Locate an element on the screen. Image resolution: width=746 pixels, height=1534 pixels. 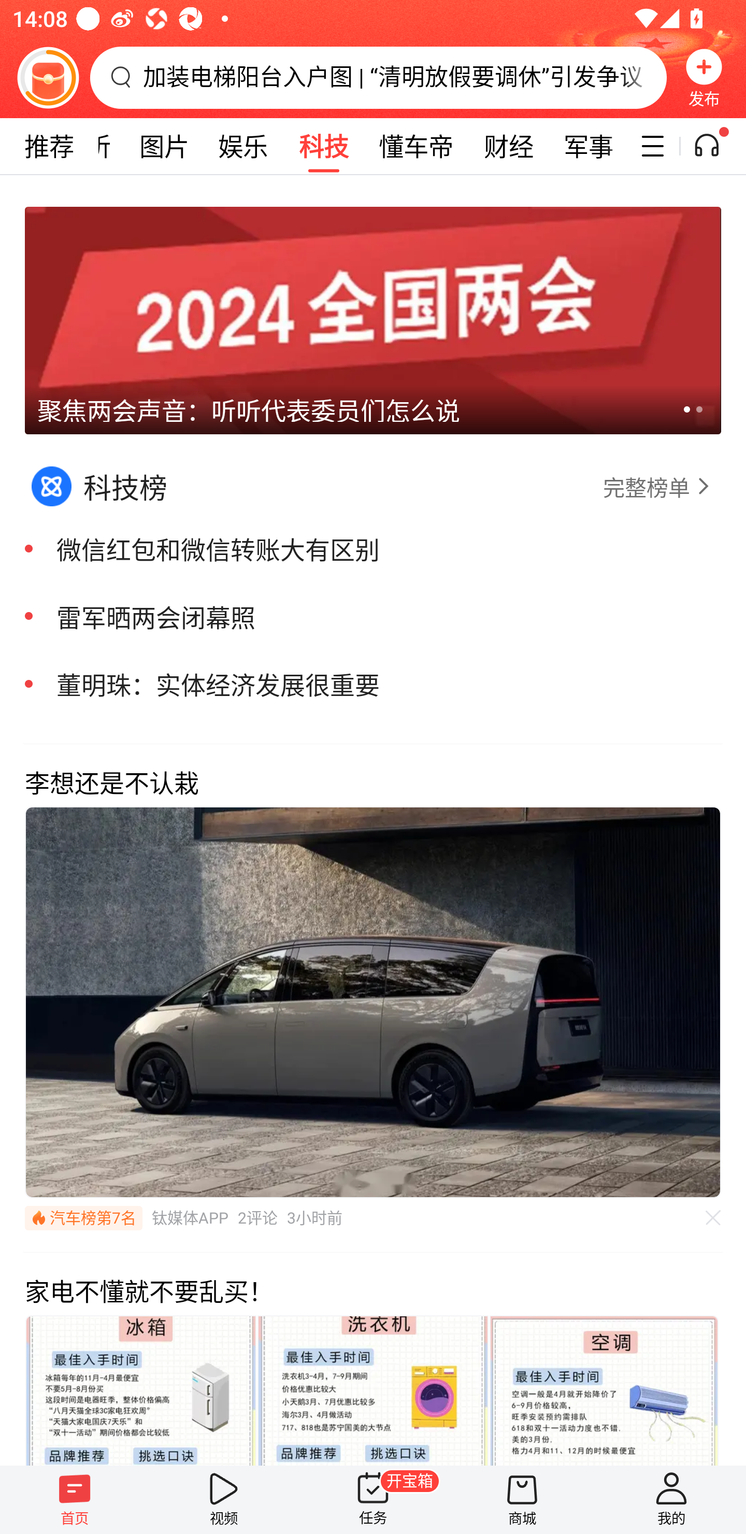
内容图片 is located at coordinates (373, 1389).